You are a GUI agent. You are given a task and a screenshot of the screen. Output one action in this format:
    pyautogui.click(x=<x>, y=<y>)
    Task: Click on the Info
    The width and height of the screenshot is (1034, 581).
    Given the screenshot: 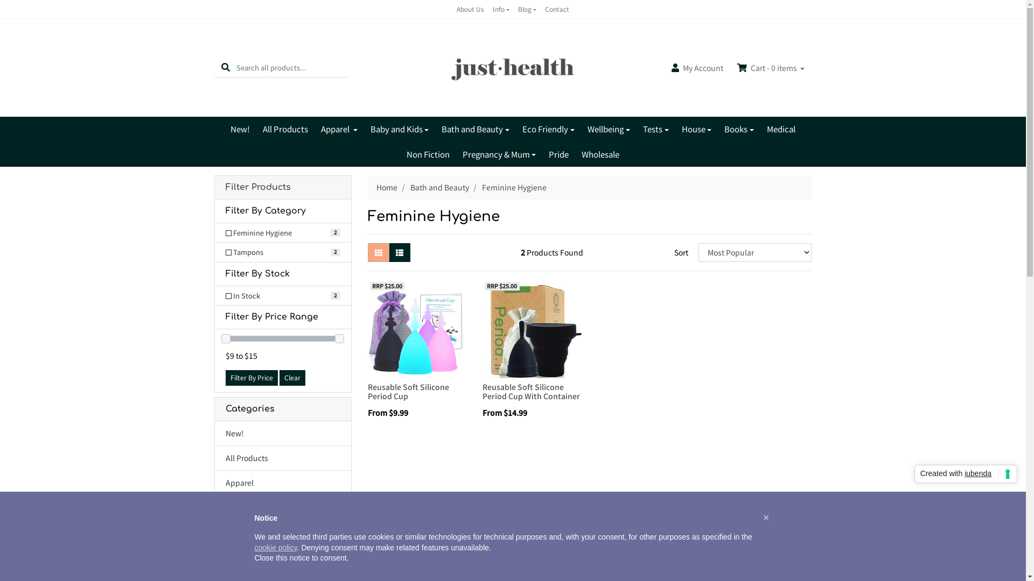 What is the action you would take?
    pyautogui.click(x=501, y=9)
    